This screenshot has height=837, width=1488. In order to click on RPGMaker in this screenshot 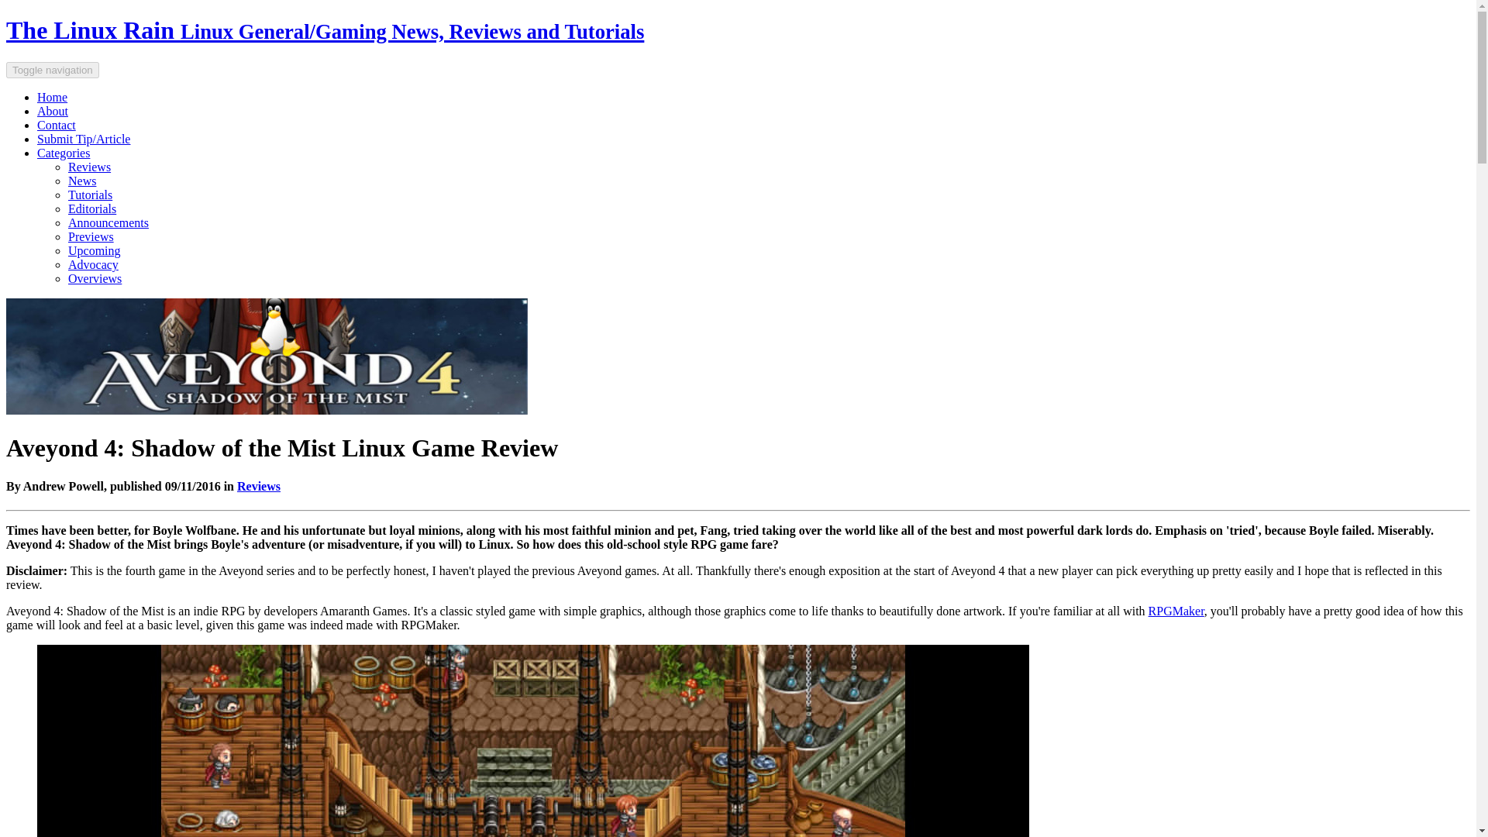, I will do `click(1176, 611)`.